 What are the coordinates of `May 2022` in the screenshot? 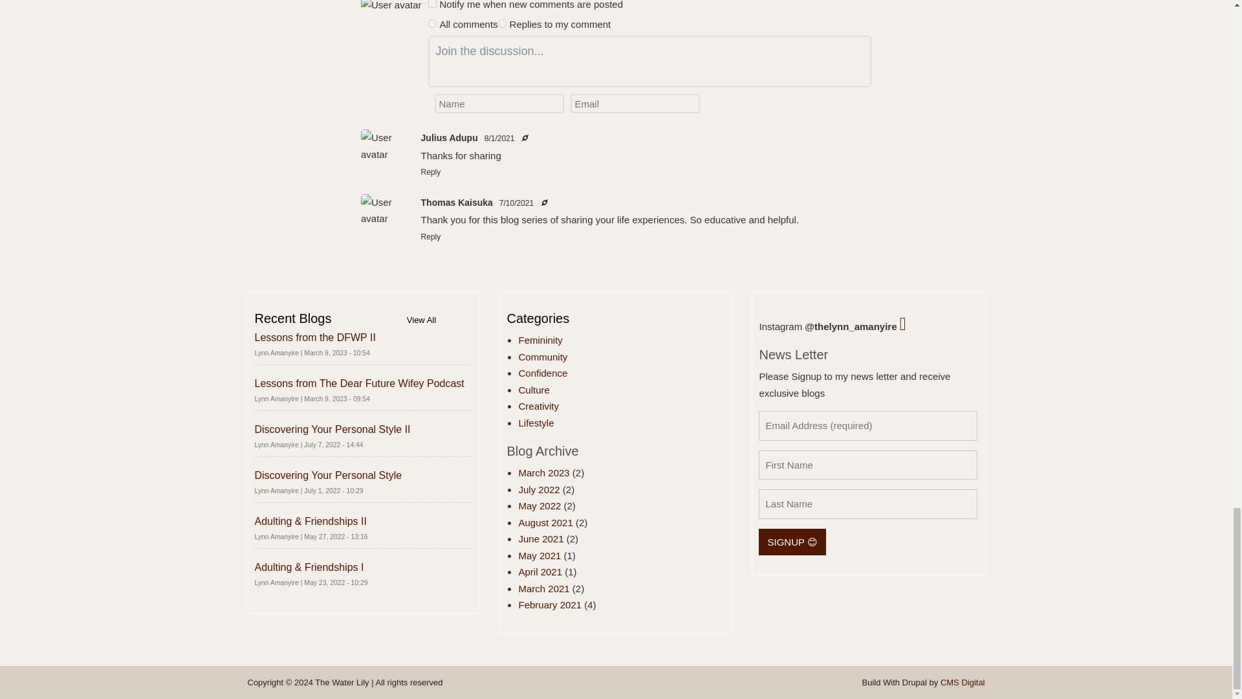 It's located at (539, 505).